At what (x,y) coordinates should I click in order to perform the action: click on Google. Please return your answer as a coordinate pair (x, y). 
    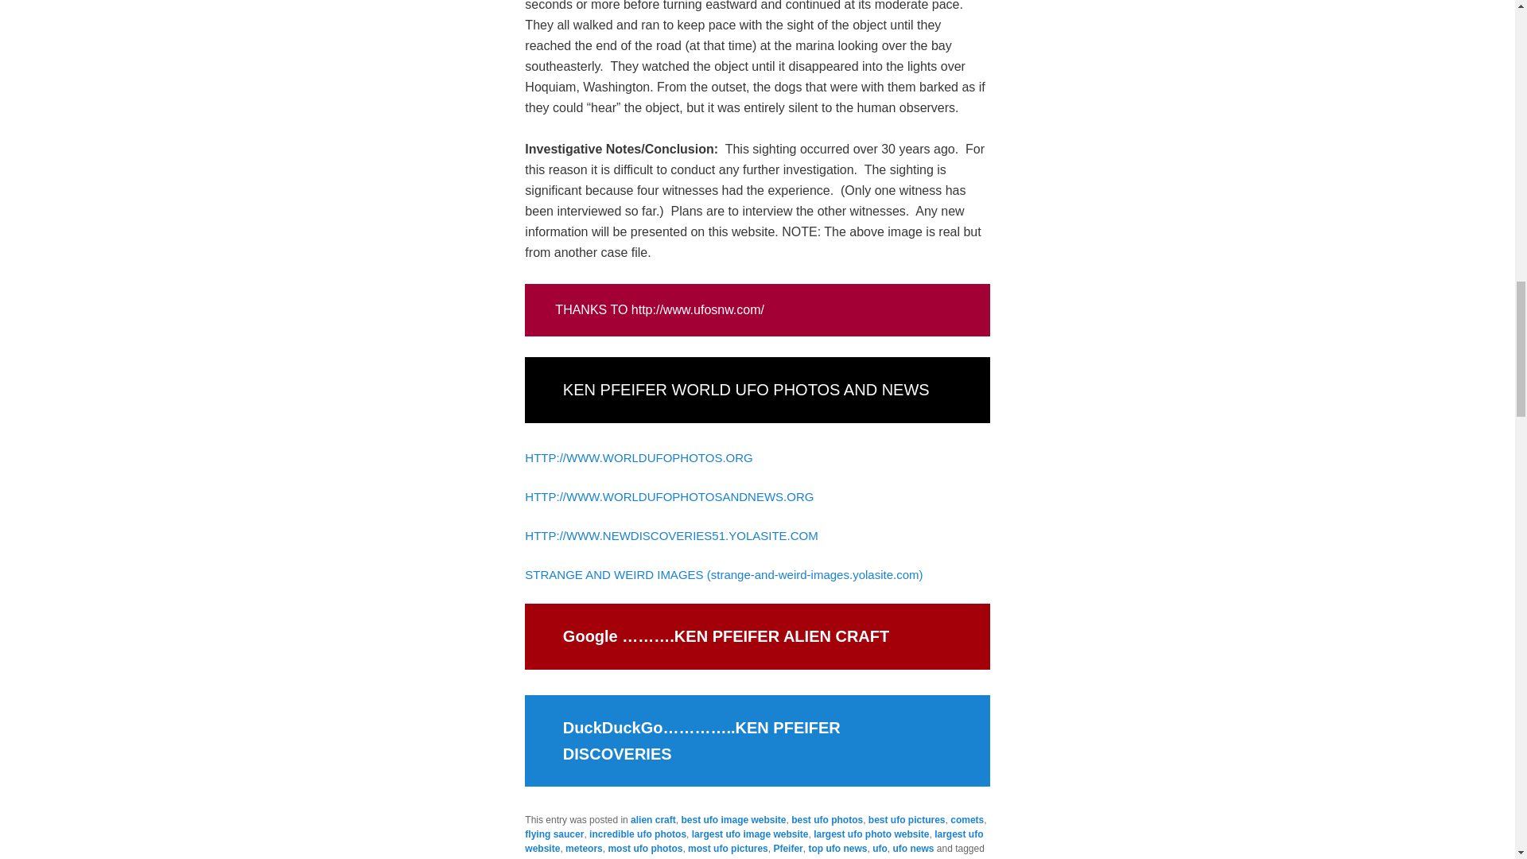
    Looking at the image, I should click on (590, 636).